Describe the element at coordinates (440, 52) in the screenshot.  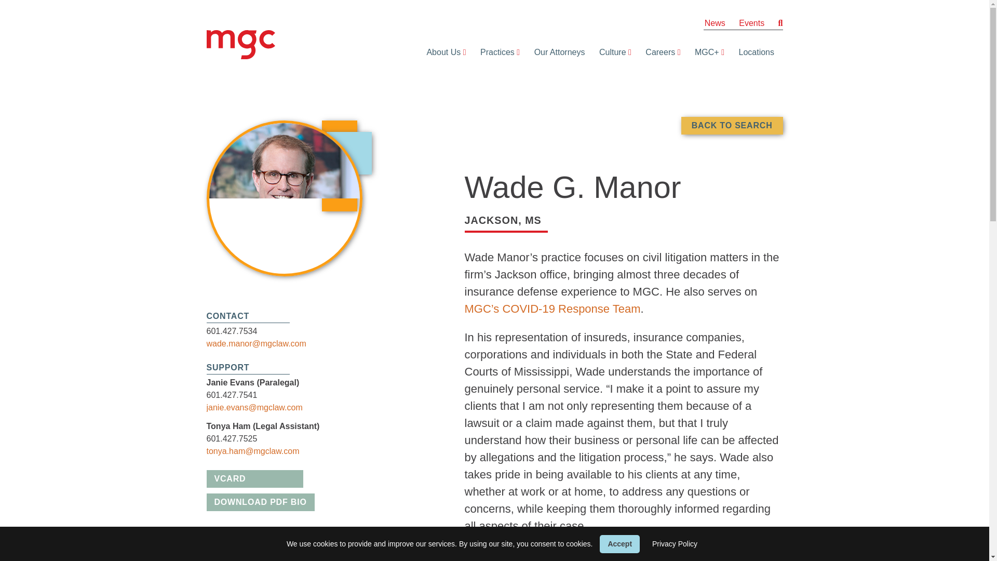
I see `About Us` at that location.